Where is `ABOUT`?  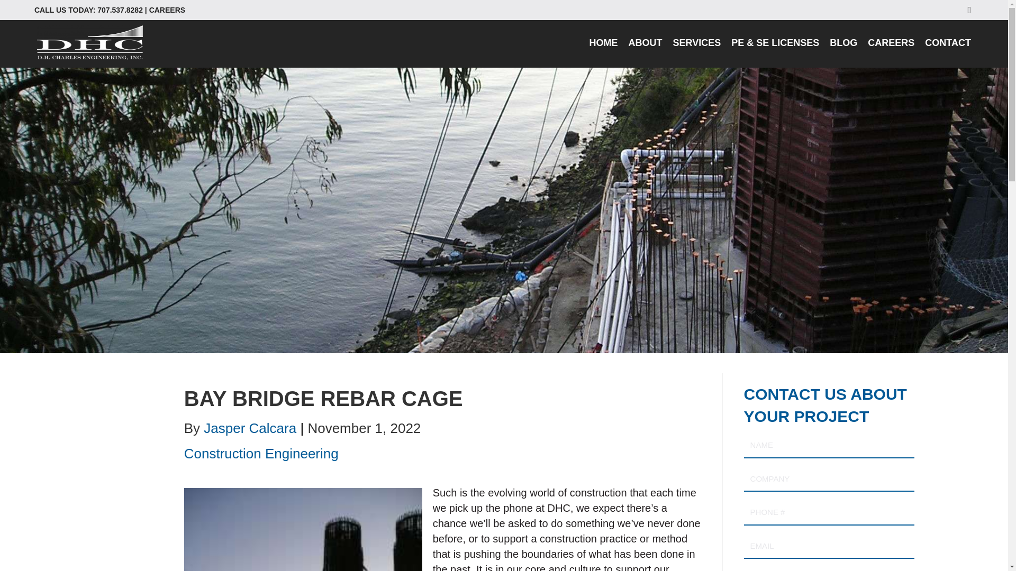 ABOUT is located at coordinates (646, 43).